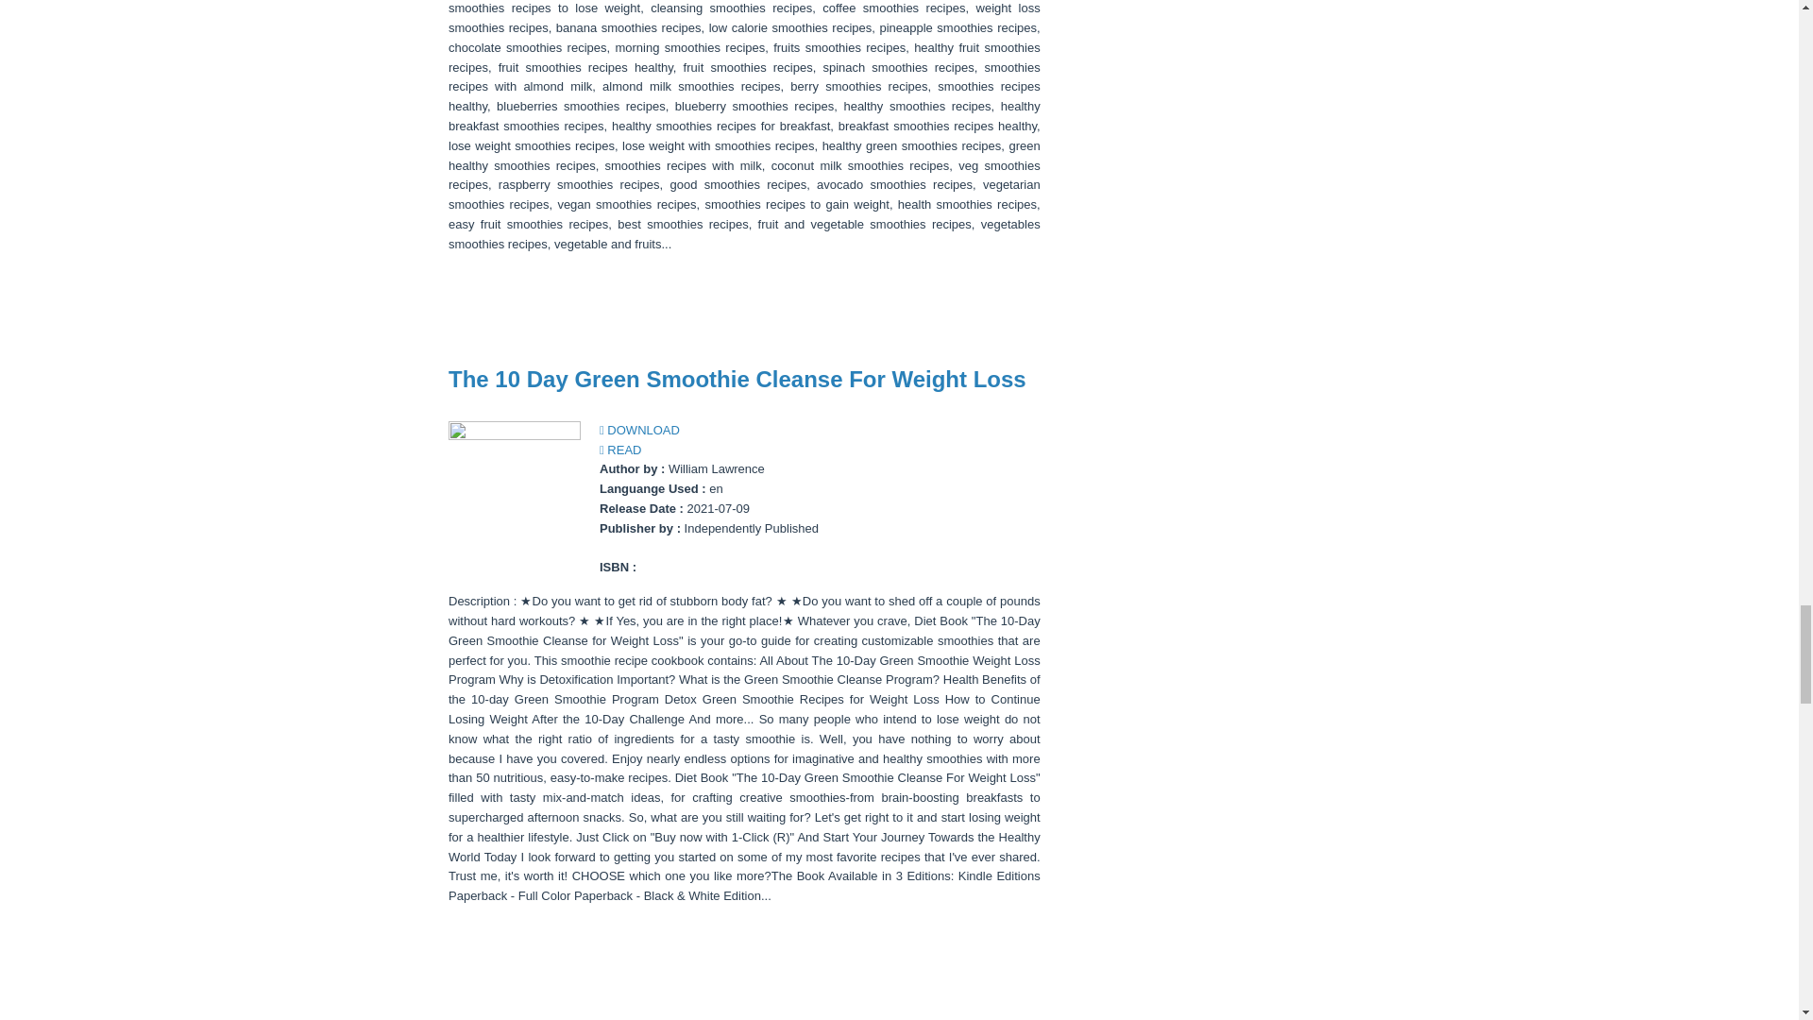 Image resolution: width=1813 pixels, height=1020 pixels. I want to click on DOWNLOAD, so click(640, 431).